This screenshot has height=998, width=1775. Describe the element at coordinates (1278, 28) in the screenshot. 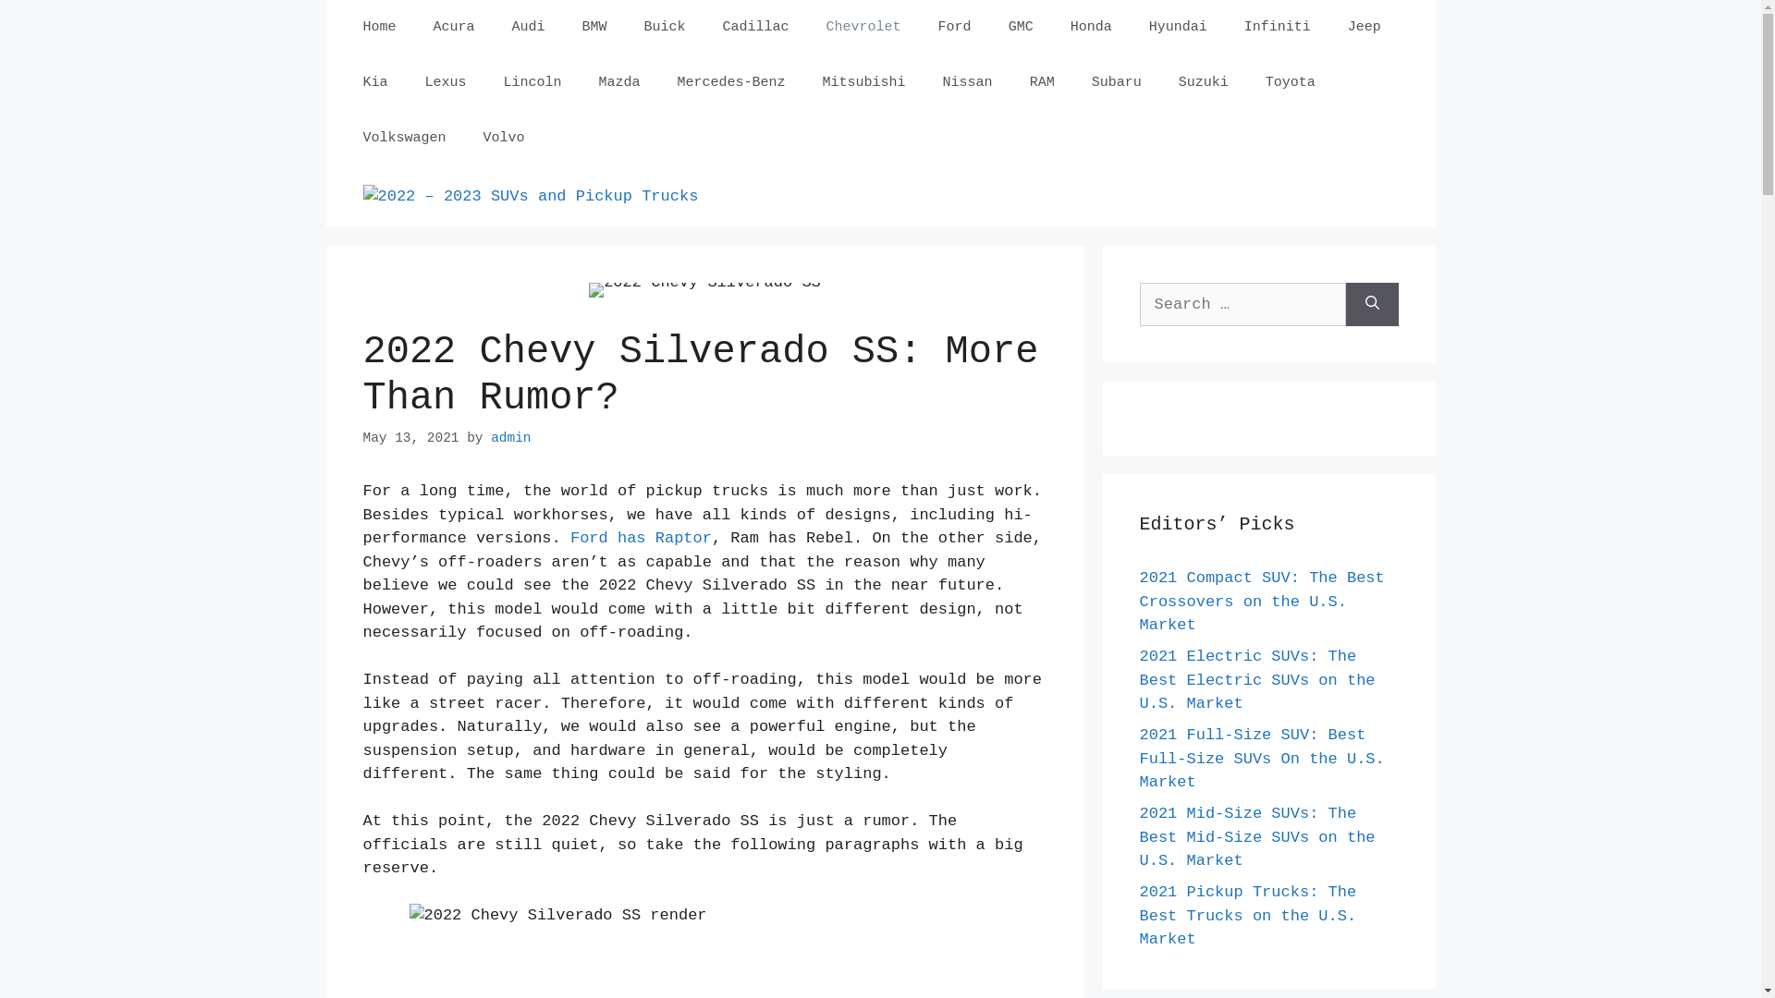

I see `Infiniti` at that location.